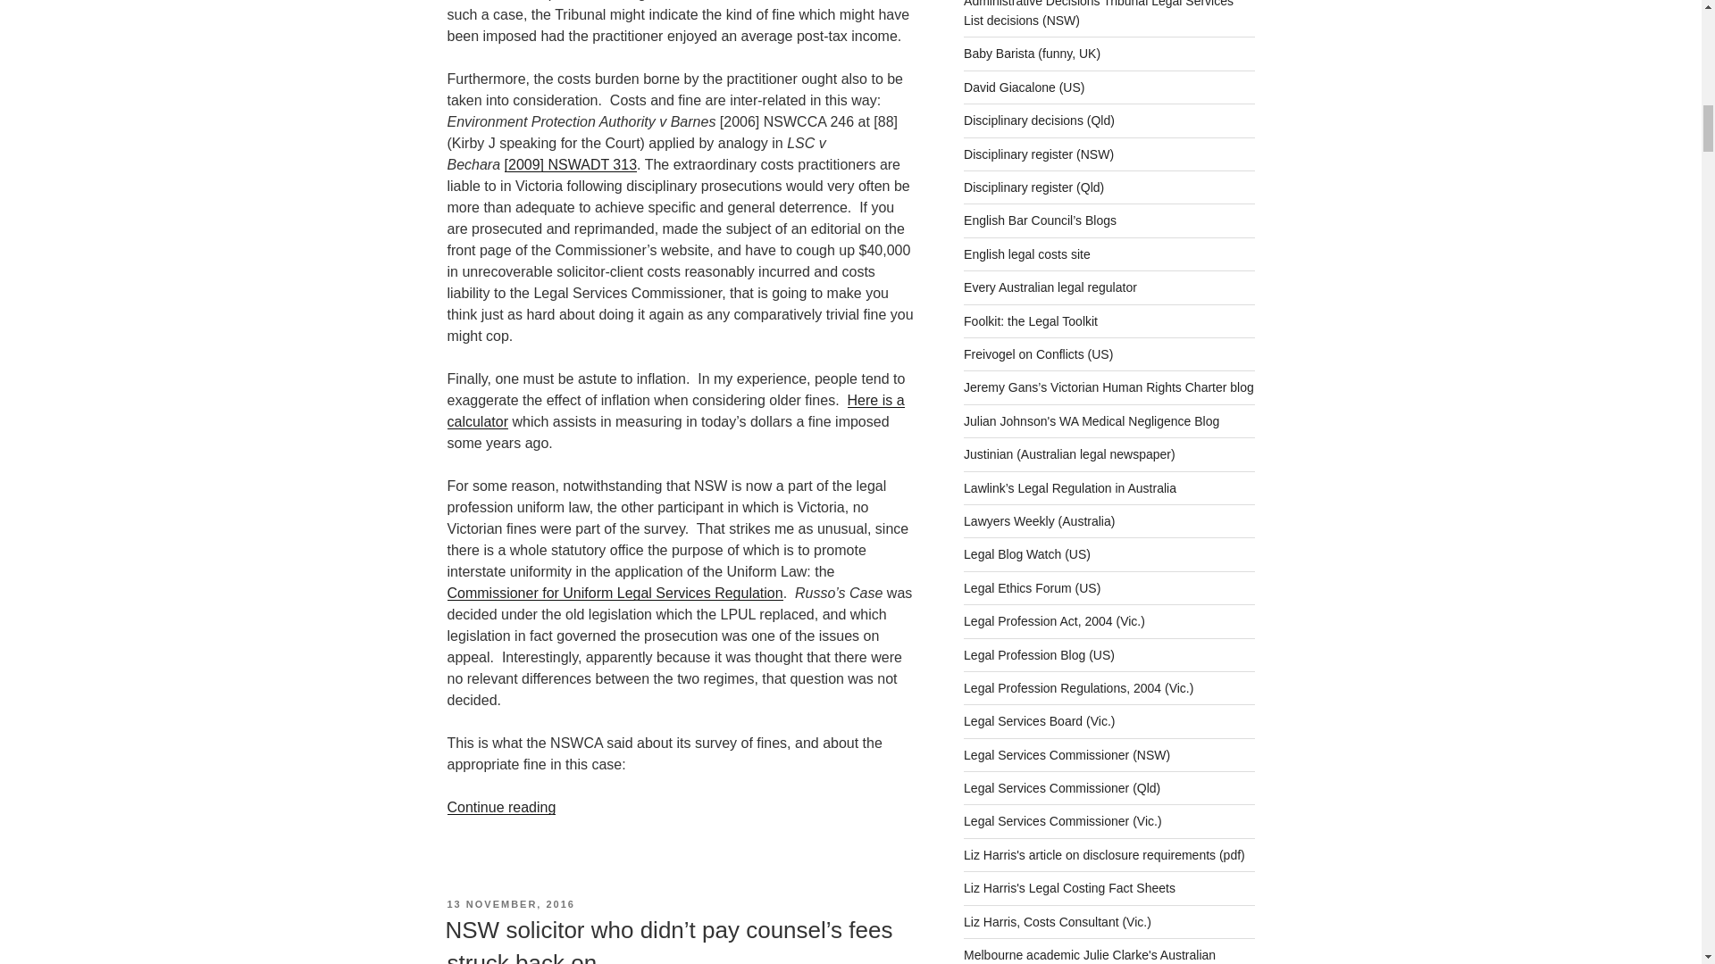  I want to click on 13 NOVEMBER, 2016, so click(510, 903).